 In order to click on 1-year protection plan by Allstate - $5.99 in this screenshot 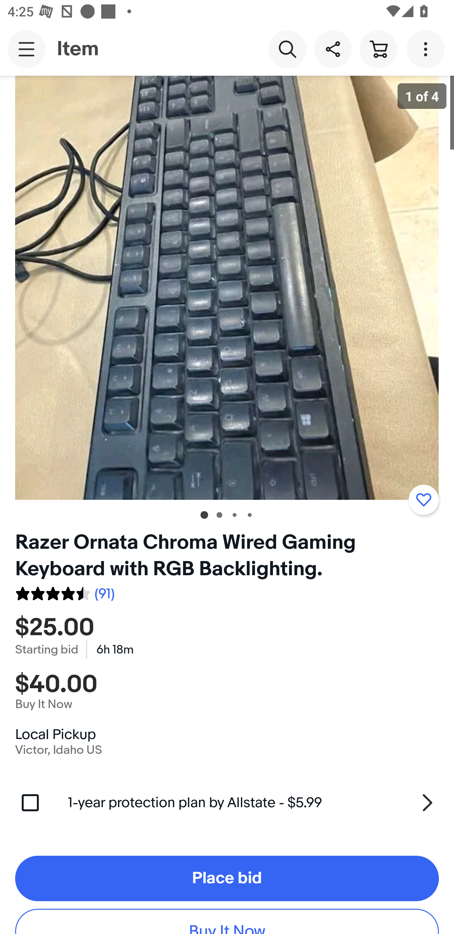, I will do `click(253, 803)`.